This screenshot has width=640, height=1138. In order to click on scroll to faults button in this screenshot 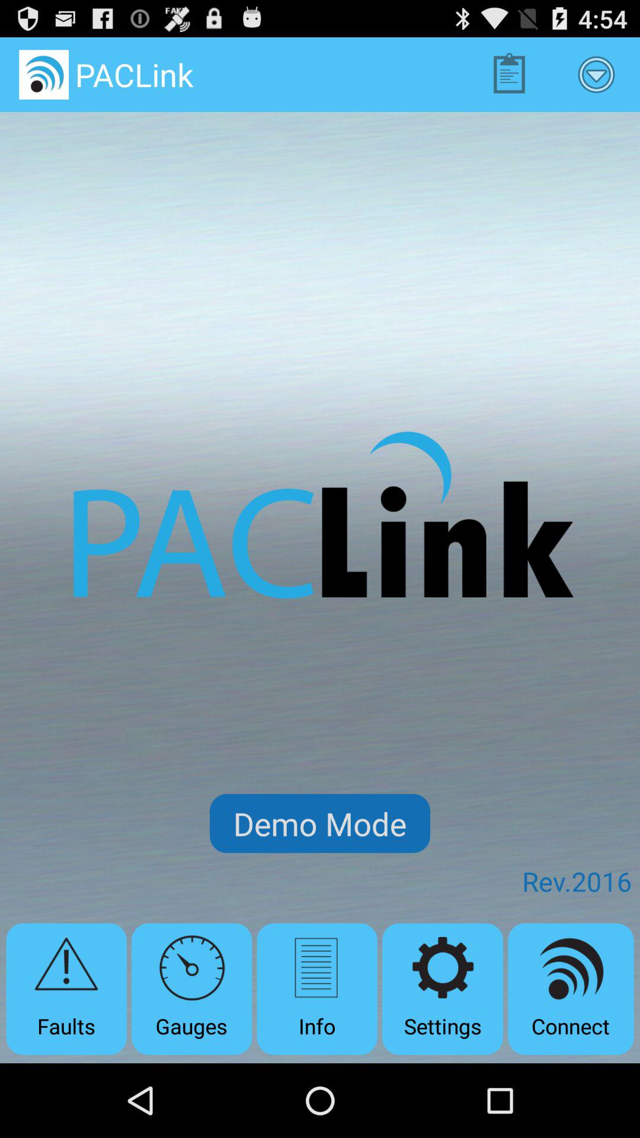, I will do `click(66, 989)`.